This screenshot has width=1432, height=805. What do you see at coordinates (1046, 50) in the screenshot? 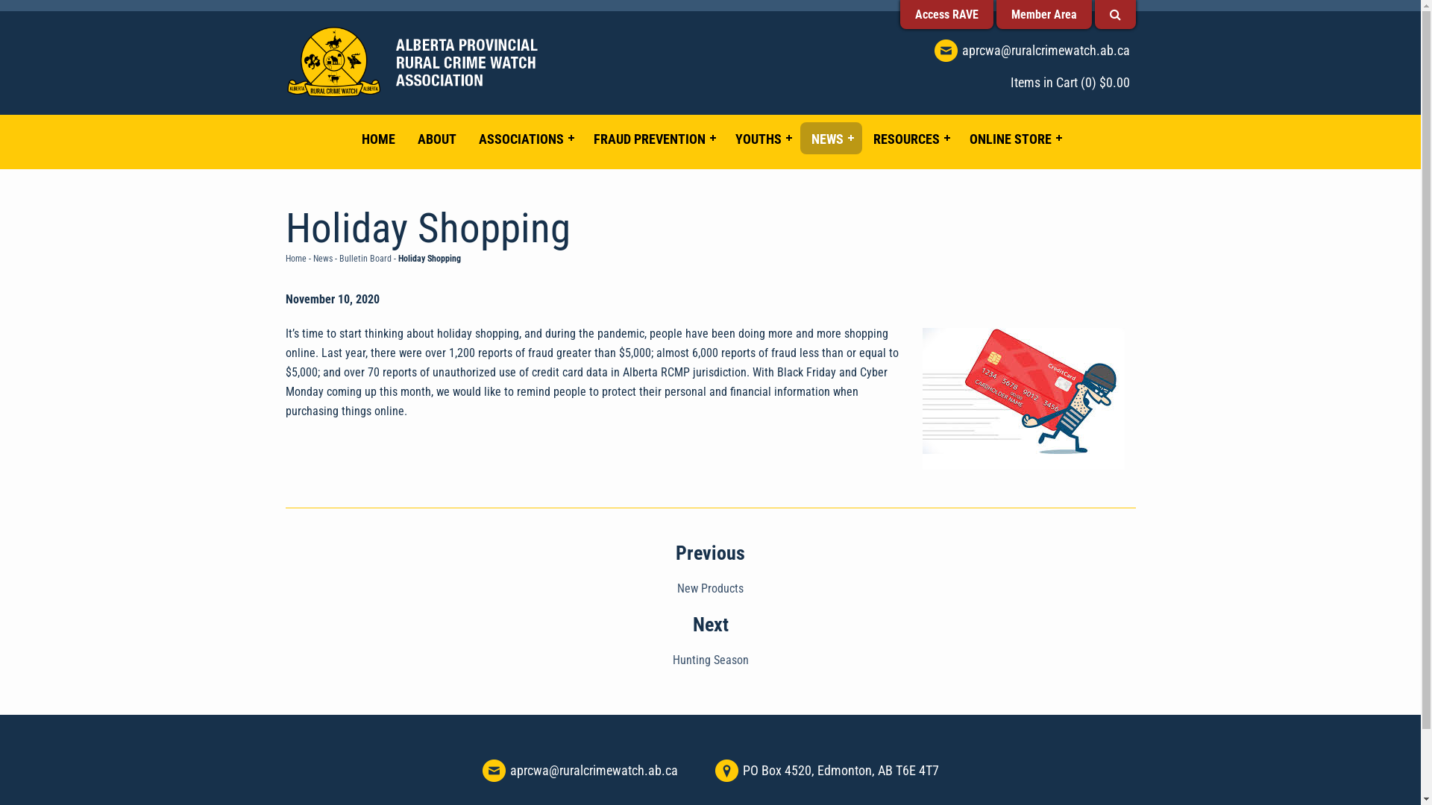
I see `aprcwa@ruralcrimewatch.ab.ca` at bounding box center [1046, 50].